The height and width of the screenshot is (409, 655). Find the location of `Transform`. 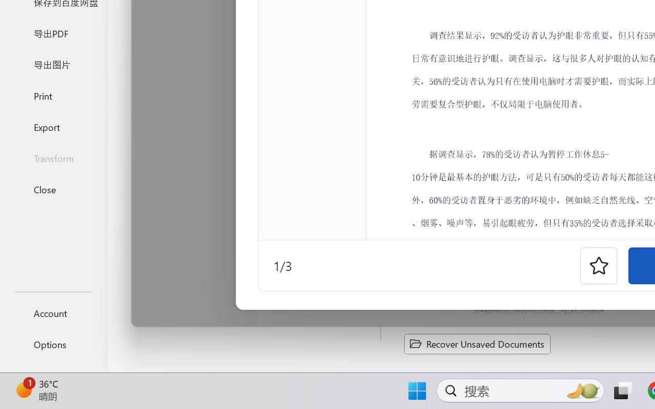

Transform is located at coordinates (53, 158).